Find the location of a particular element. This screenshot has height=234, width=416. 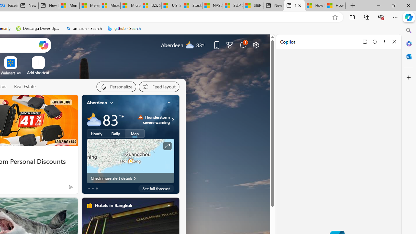

Ad is located at coordinates (19, 73).